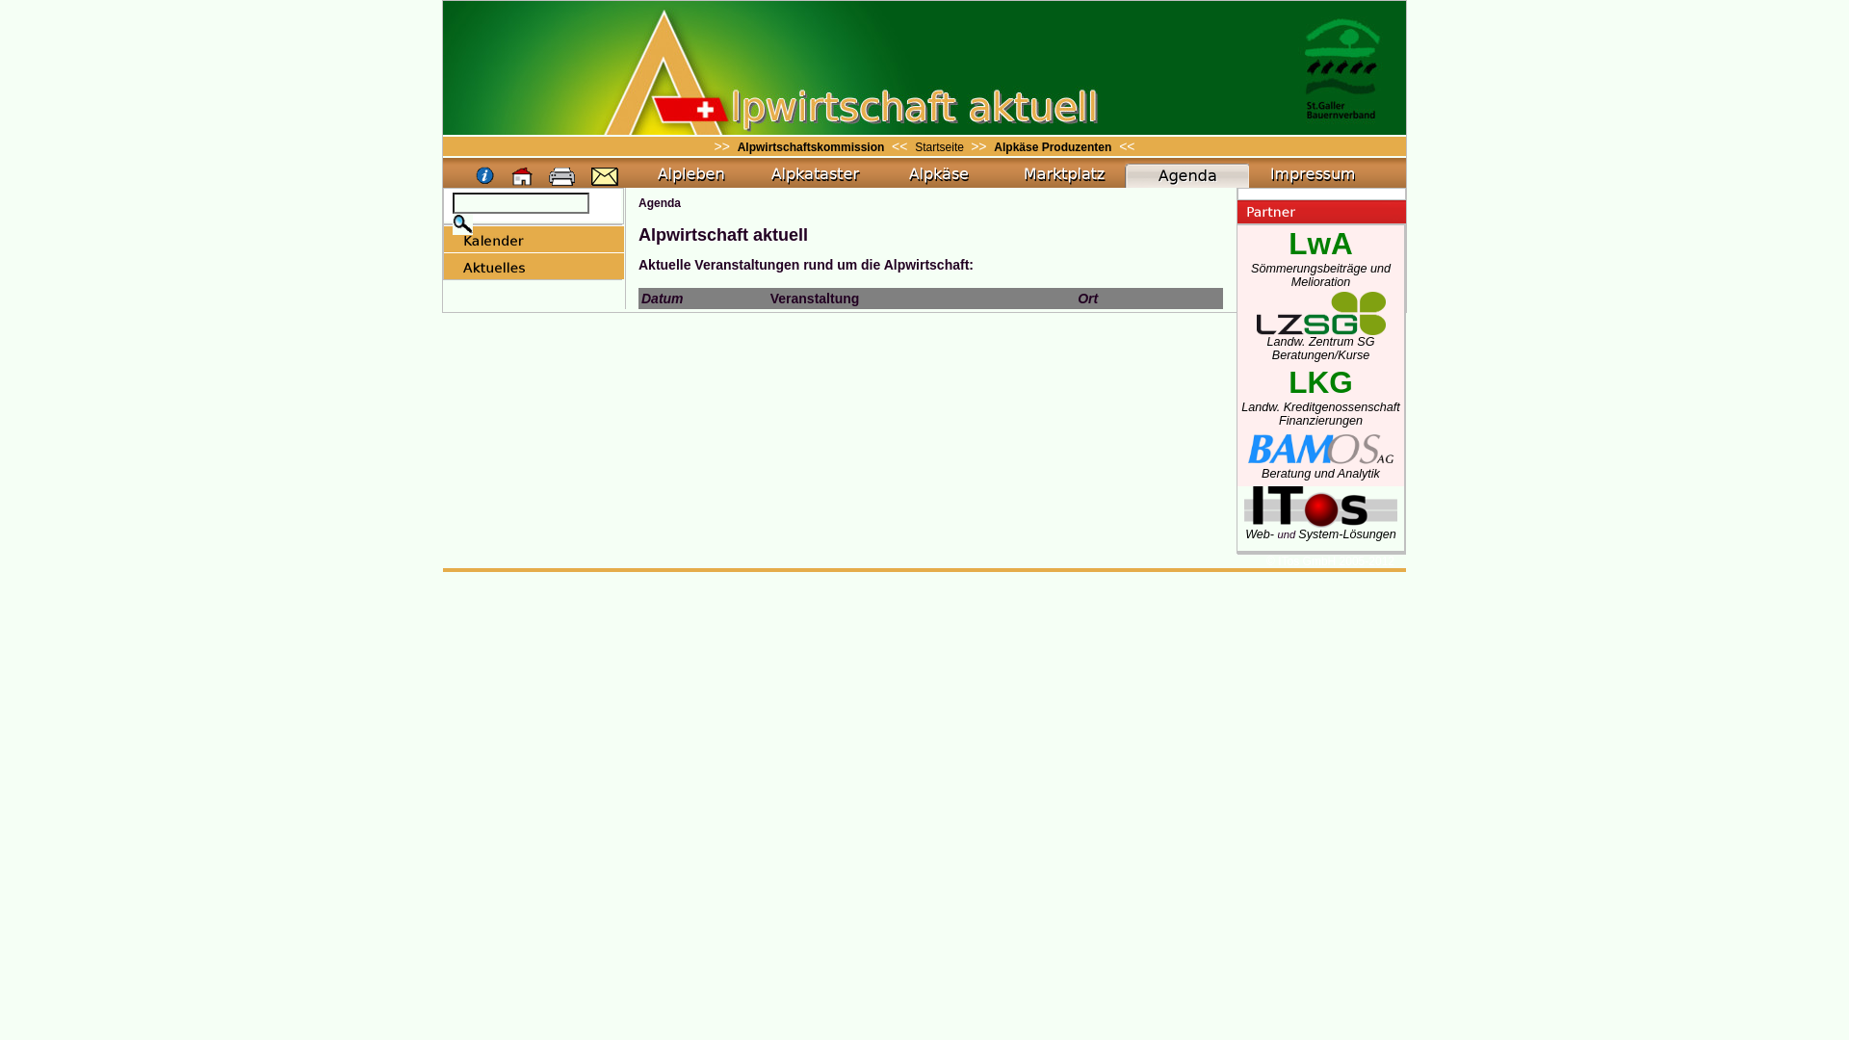  What do you see at coordinates (1321, 404) in the screenshot?
I see `LKG
Landw. Kreditgenossenschaft Finanzierungen` at bounding box center [1321, 404].